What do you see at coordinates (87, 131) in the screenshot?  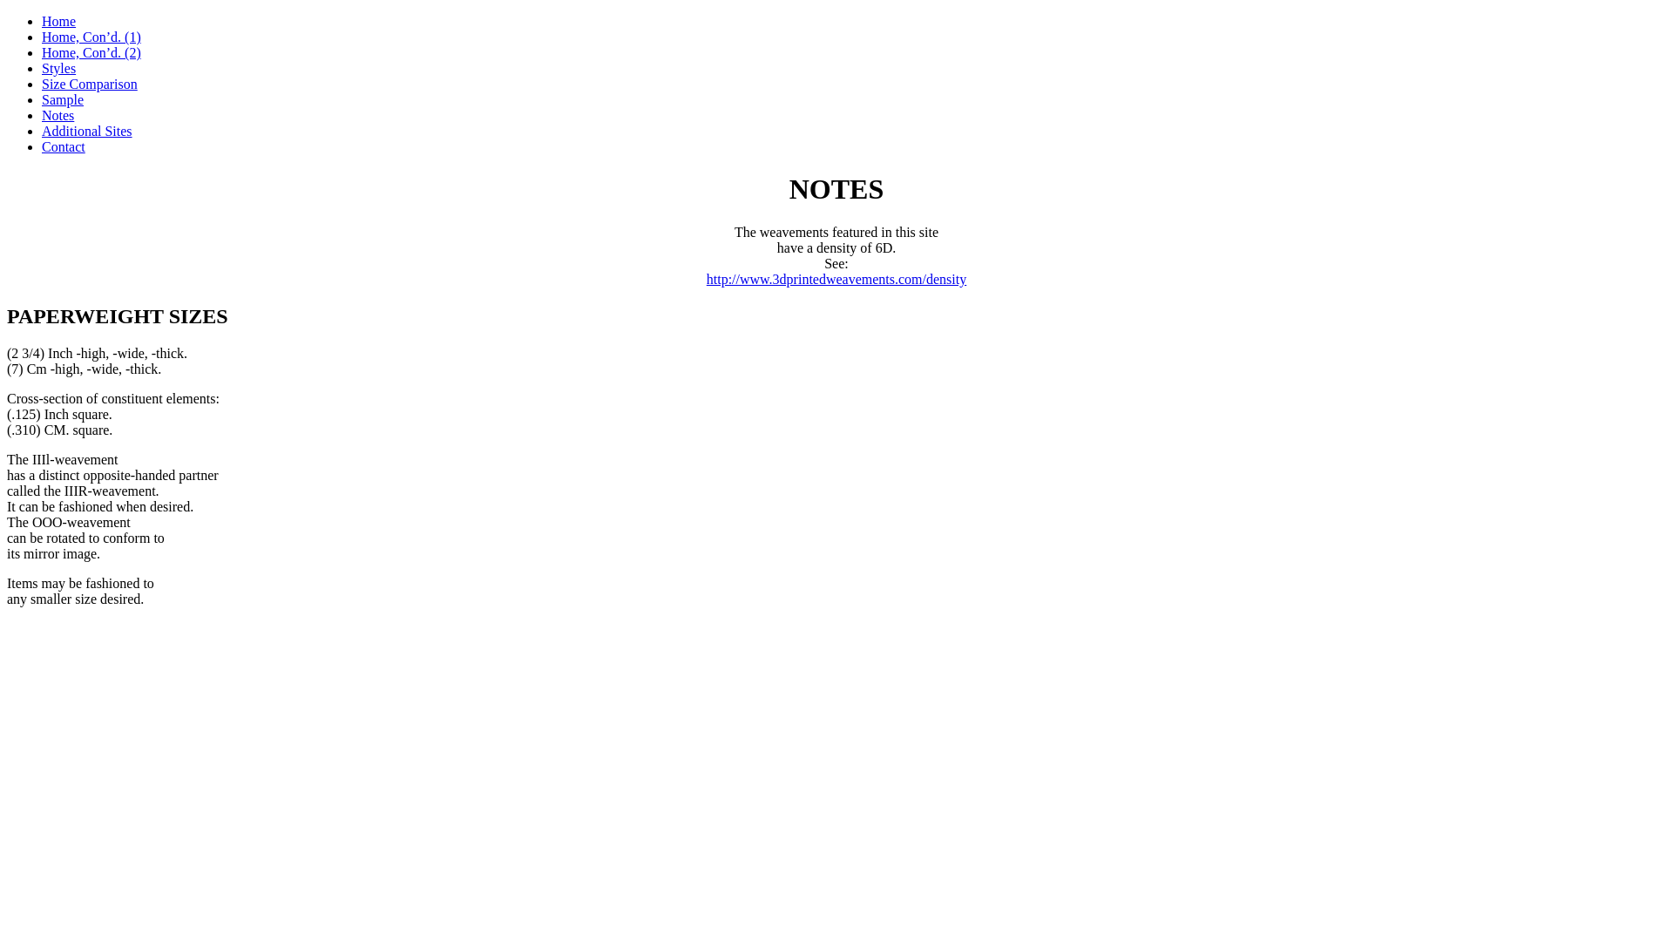 I see `Additional Sites` at bounding box center [87, 131].